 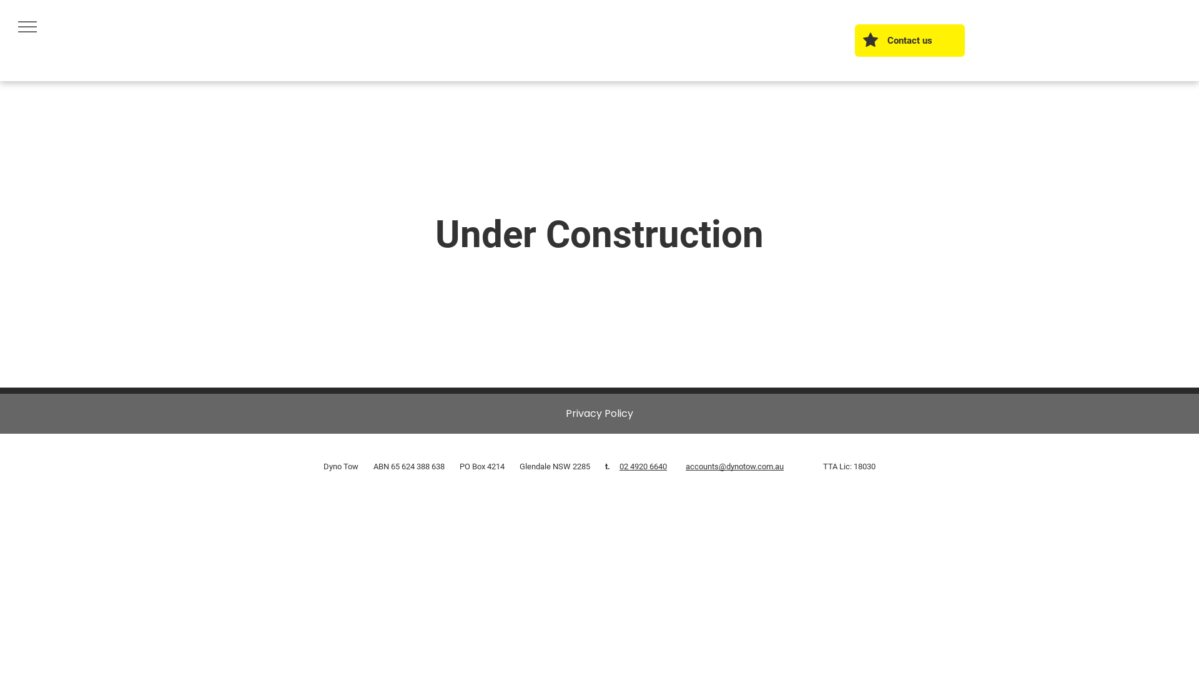 I want to click on 02 4920 6640, so click(x=643, y=467).